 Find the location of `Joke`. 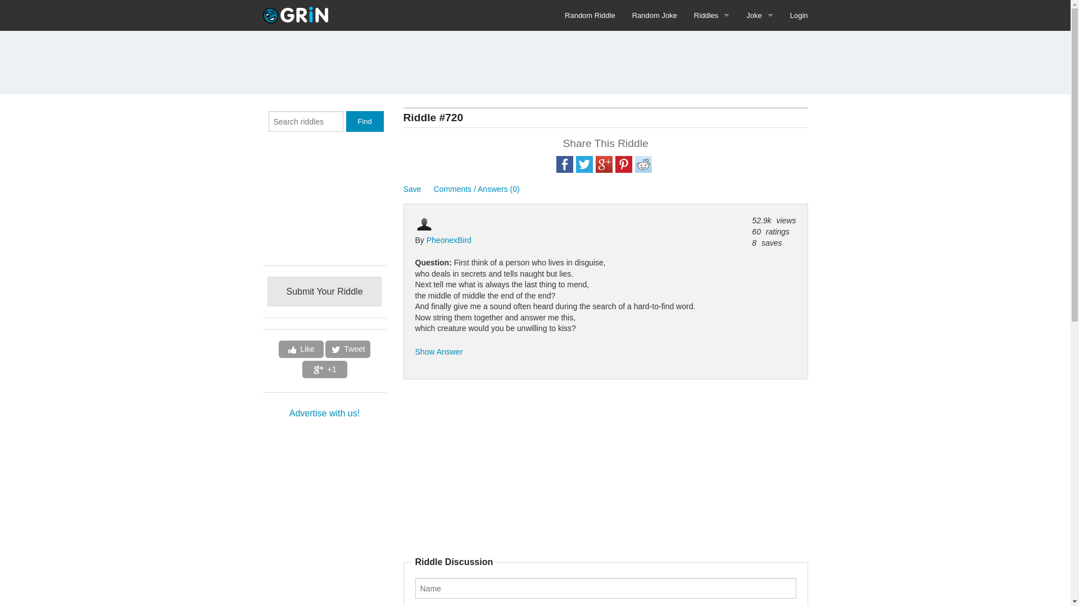

Joke is located at coordinates (760, 16).